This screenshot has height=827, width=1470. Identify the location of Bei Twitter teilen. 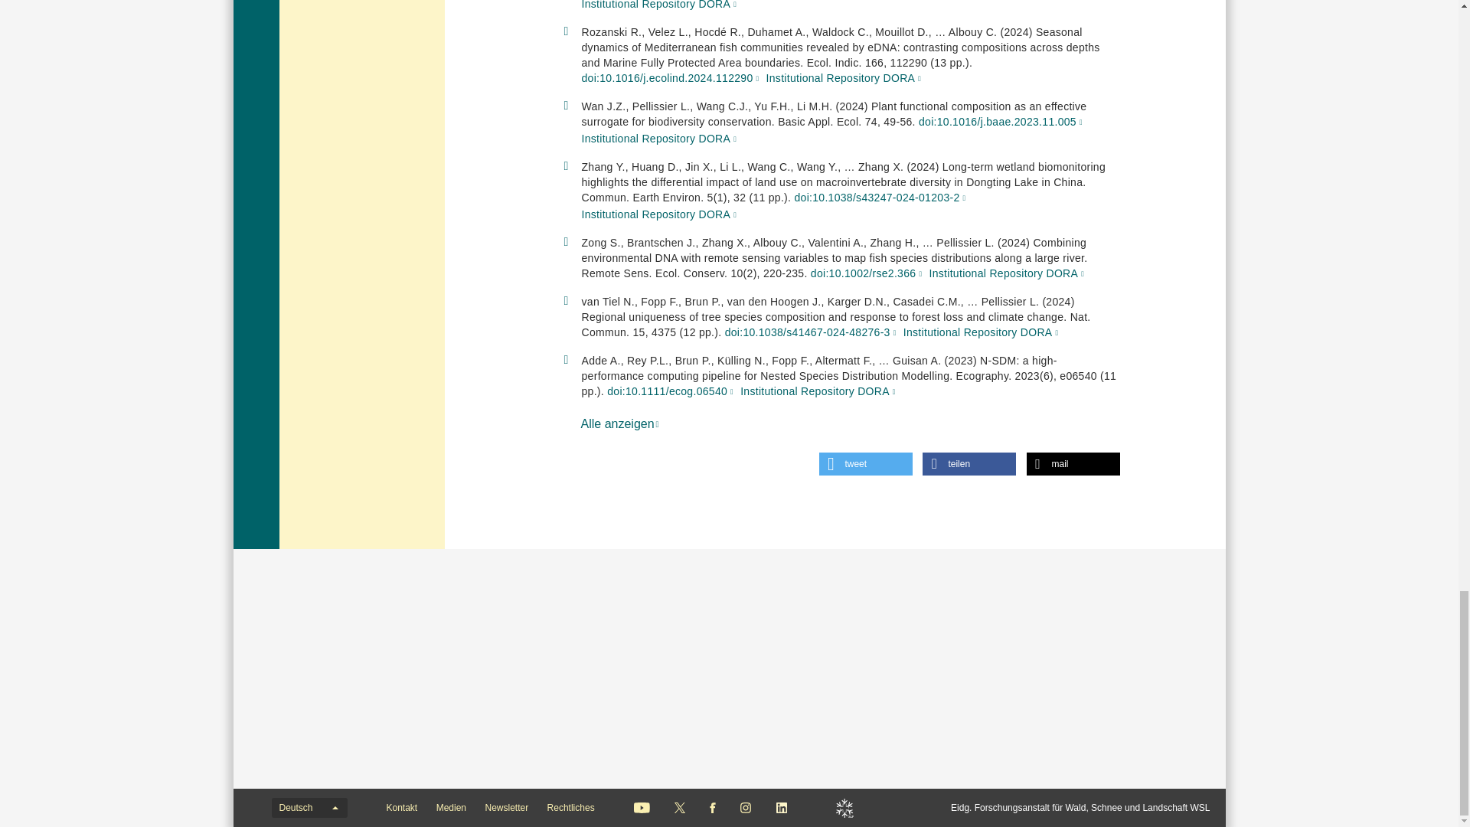
(865, 464).